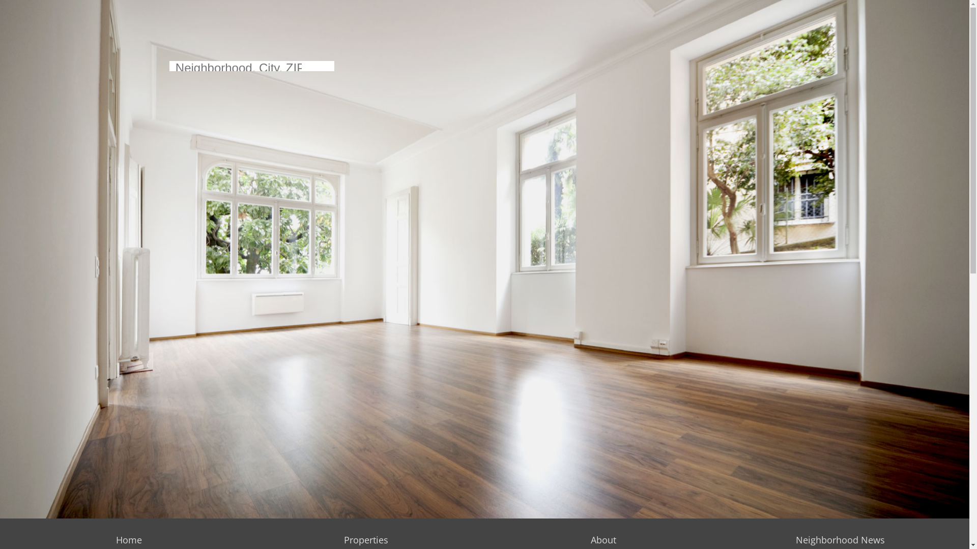 This screenshot has width=977, height=549. Describe the element at coordinates (612, 107) in the screenshot. I see `My Active Listings` at that location.